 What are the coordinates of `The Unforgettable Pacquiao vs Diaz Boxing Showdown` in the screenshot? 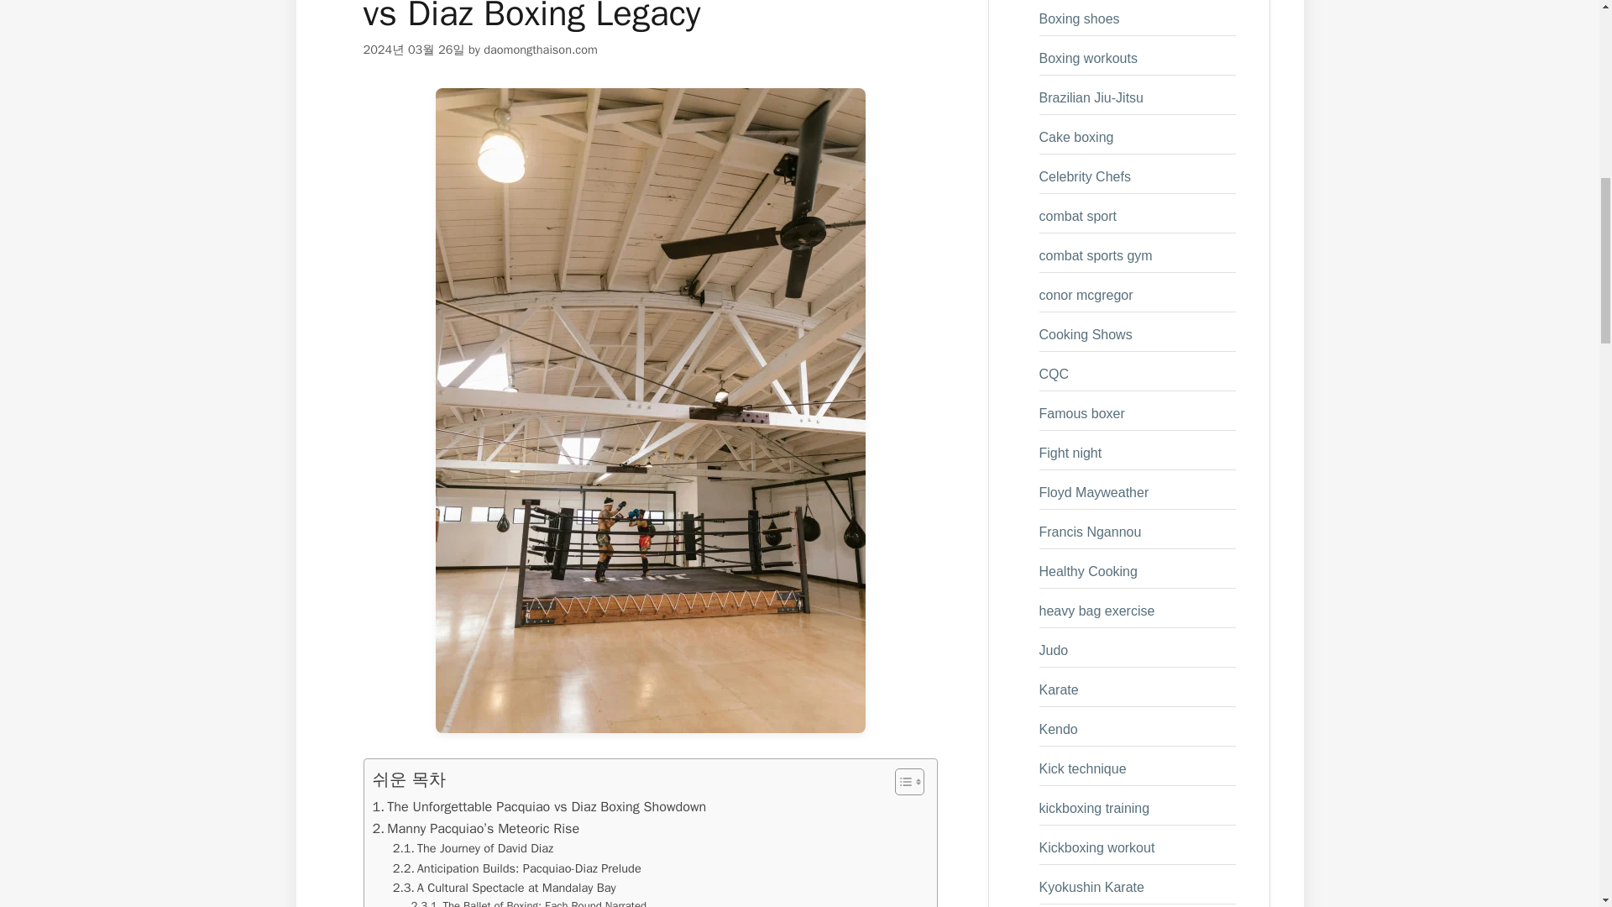 It's located at (539, 807).